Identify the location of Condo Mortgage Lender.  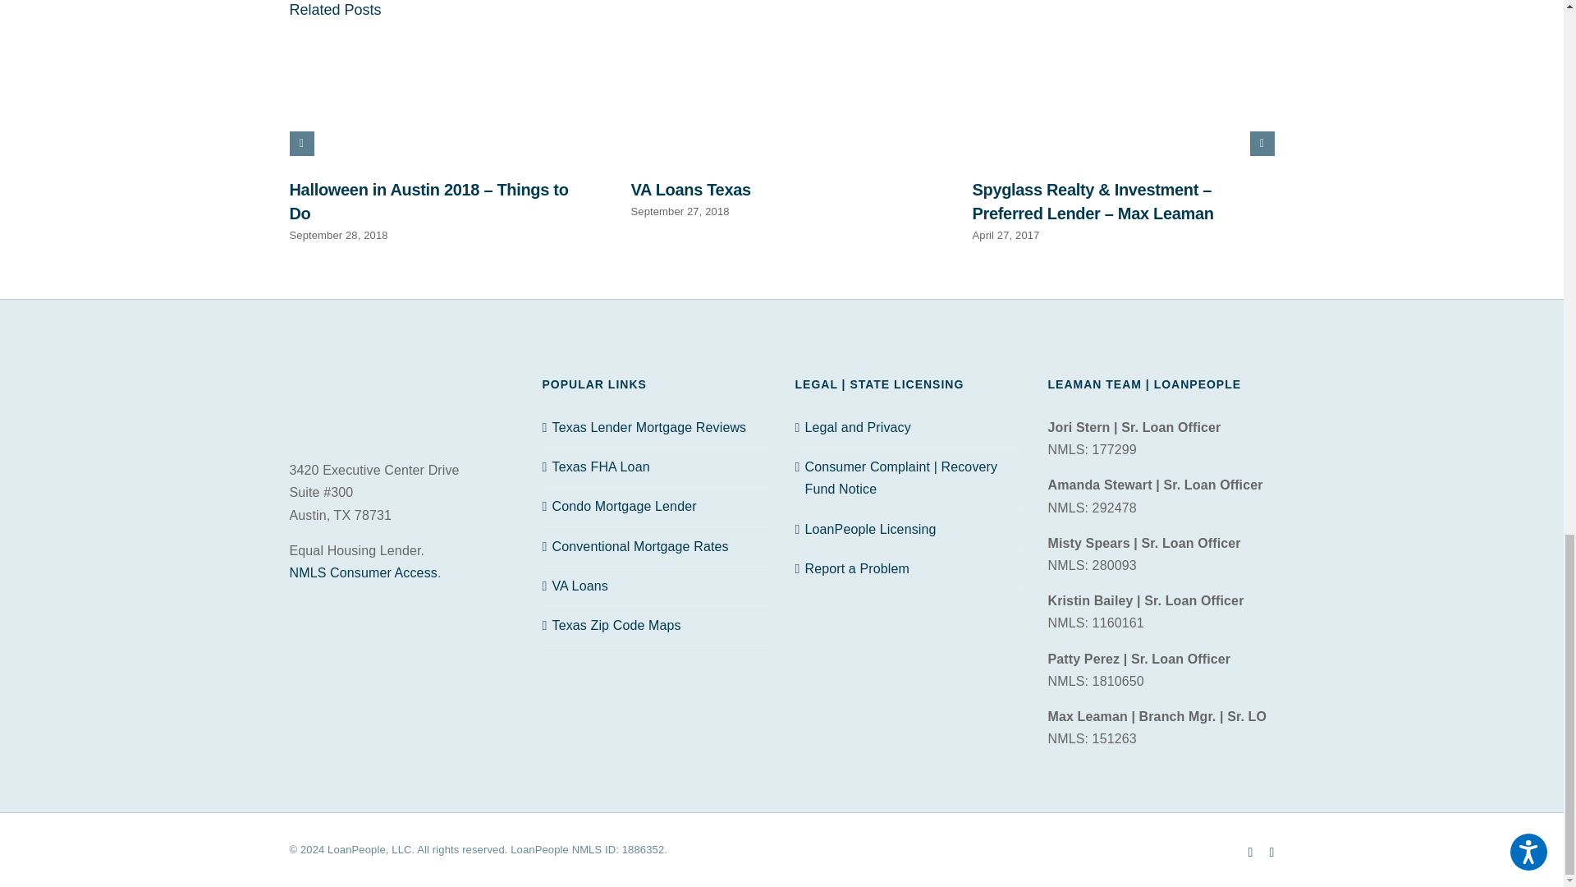
(655, 506).